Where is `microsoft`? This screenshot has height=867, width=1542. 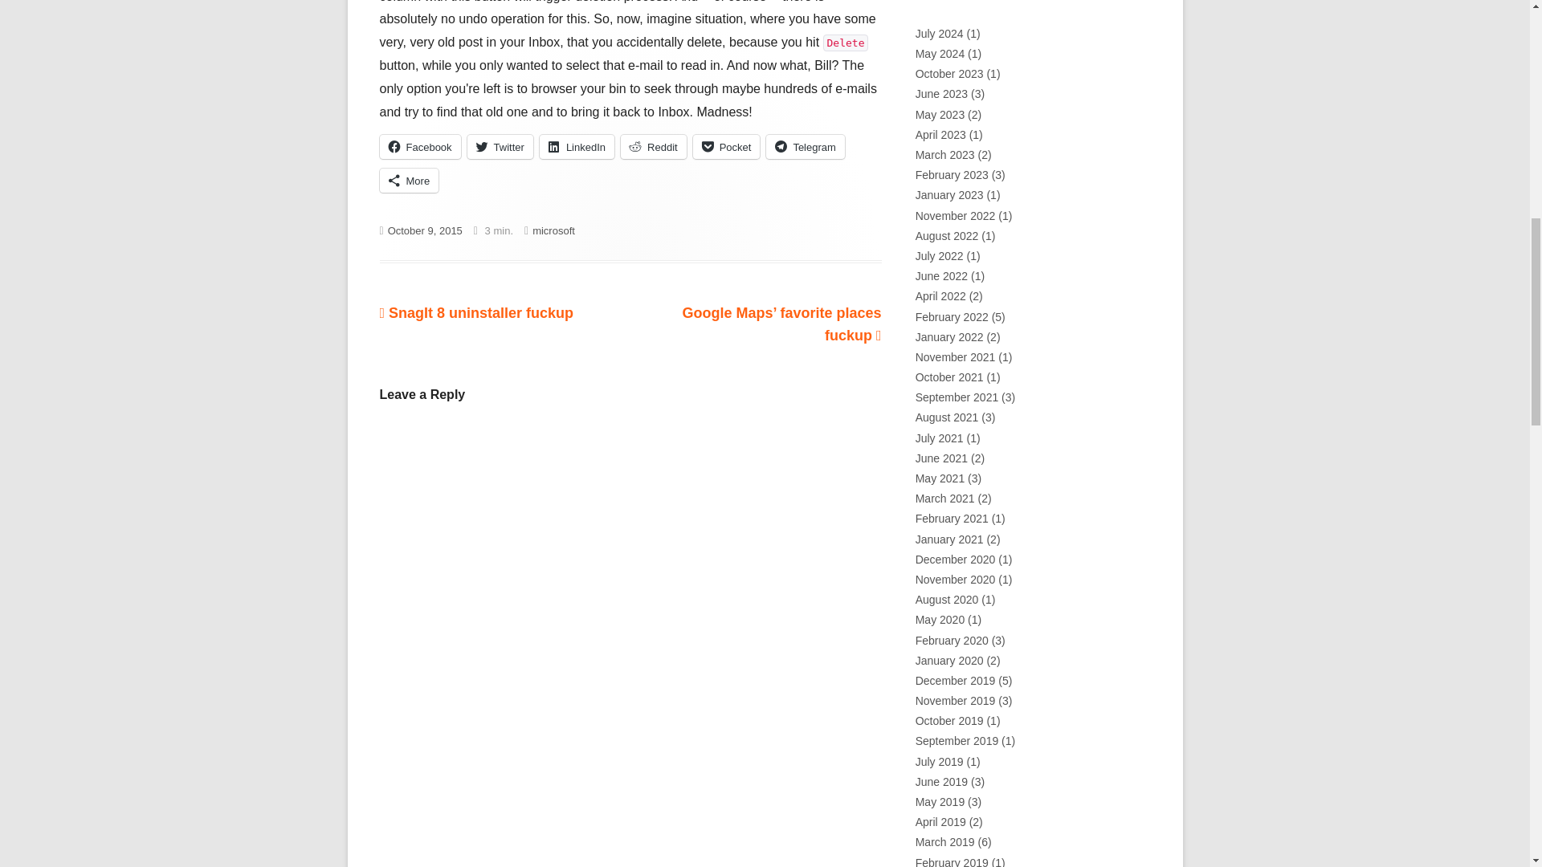
microsoft is located at coordinates (553, 230).